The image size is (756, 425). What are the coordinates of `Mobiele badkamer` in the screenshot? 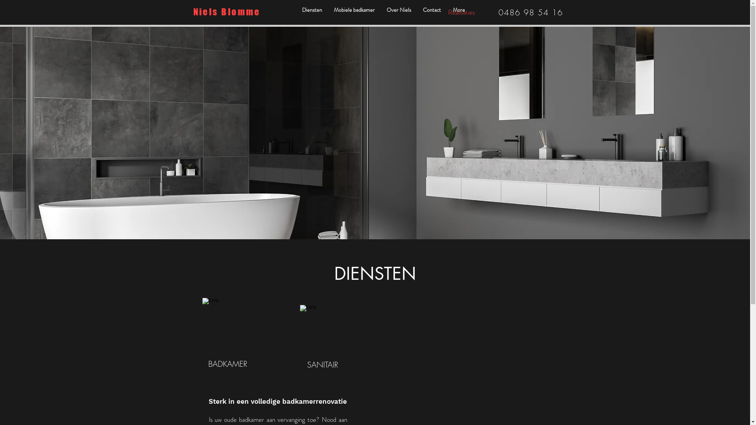 It's located at (354, 13).